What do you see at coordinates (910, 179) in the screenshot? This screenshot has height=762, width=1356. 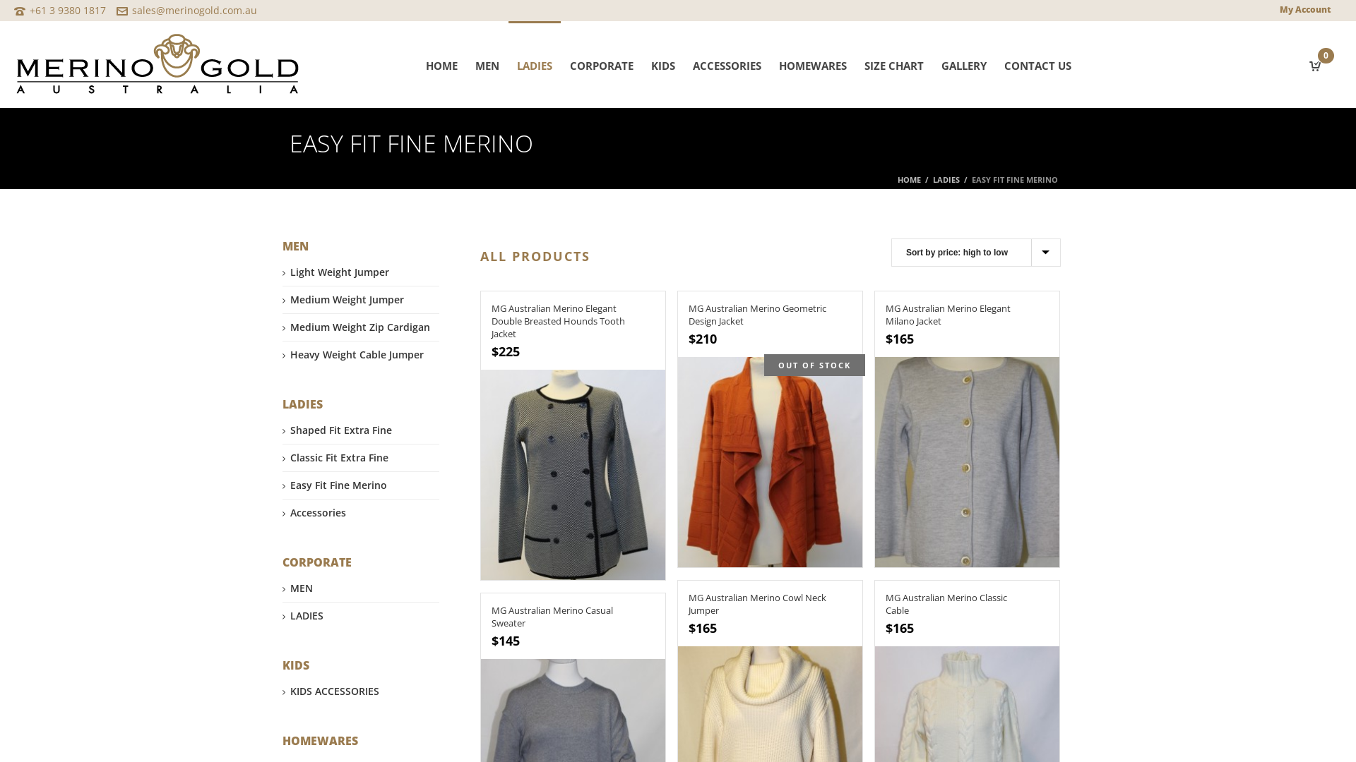 I see `HOME` at bounding box center [910, 179].